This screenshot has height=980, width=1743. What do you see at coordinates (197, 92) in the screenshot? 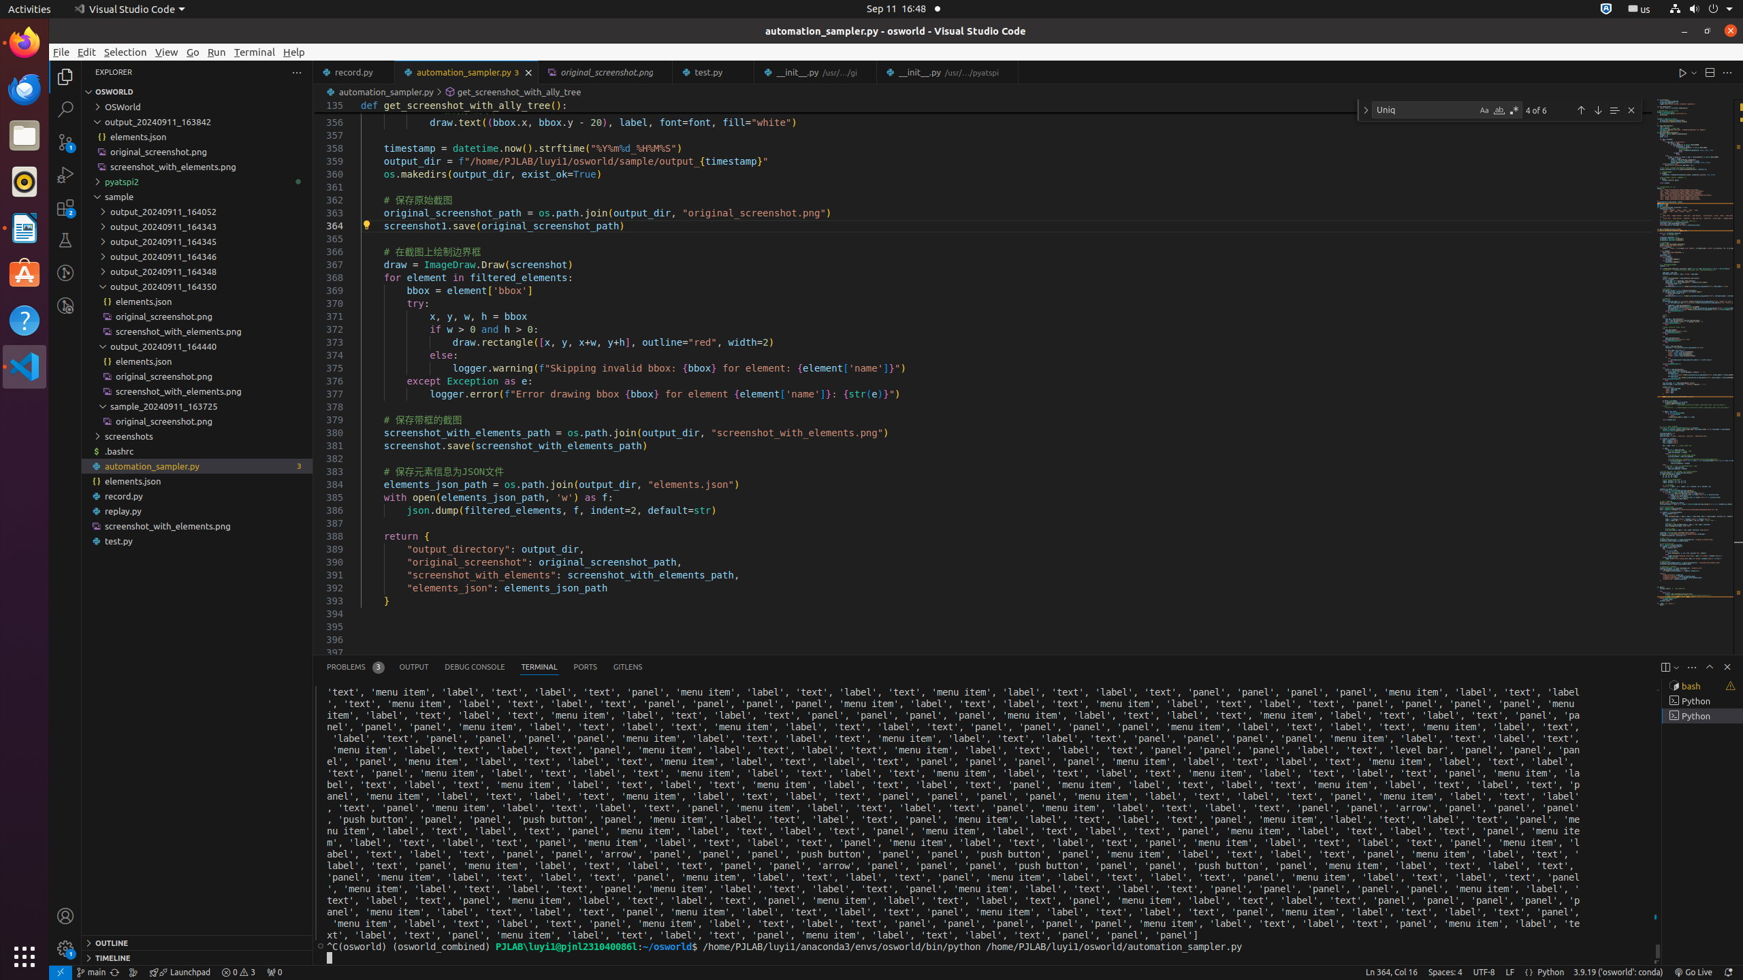
I see `Explorer Section: osworld` at bounding box center [197, 92].